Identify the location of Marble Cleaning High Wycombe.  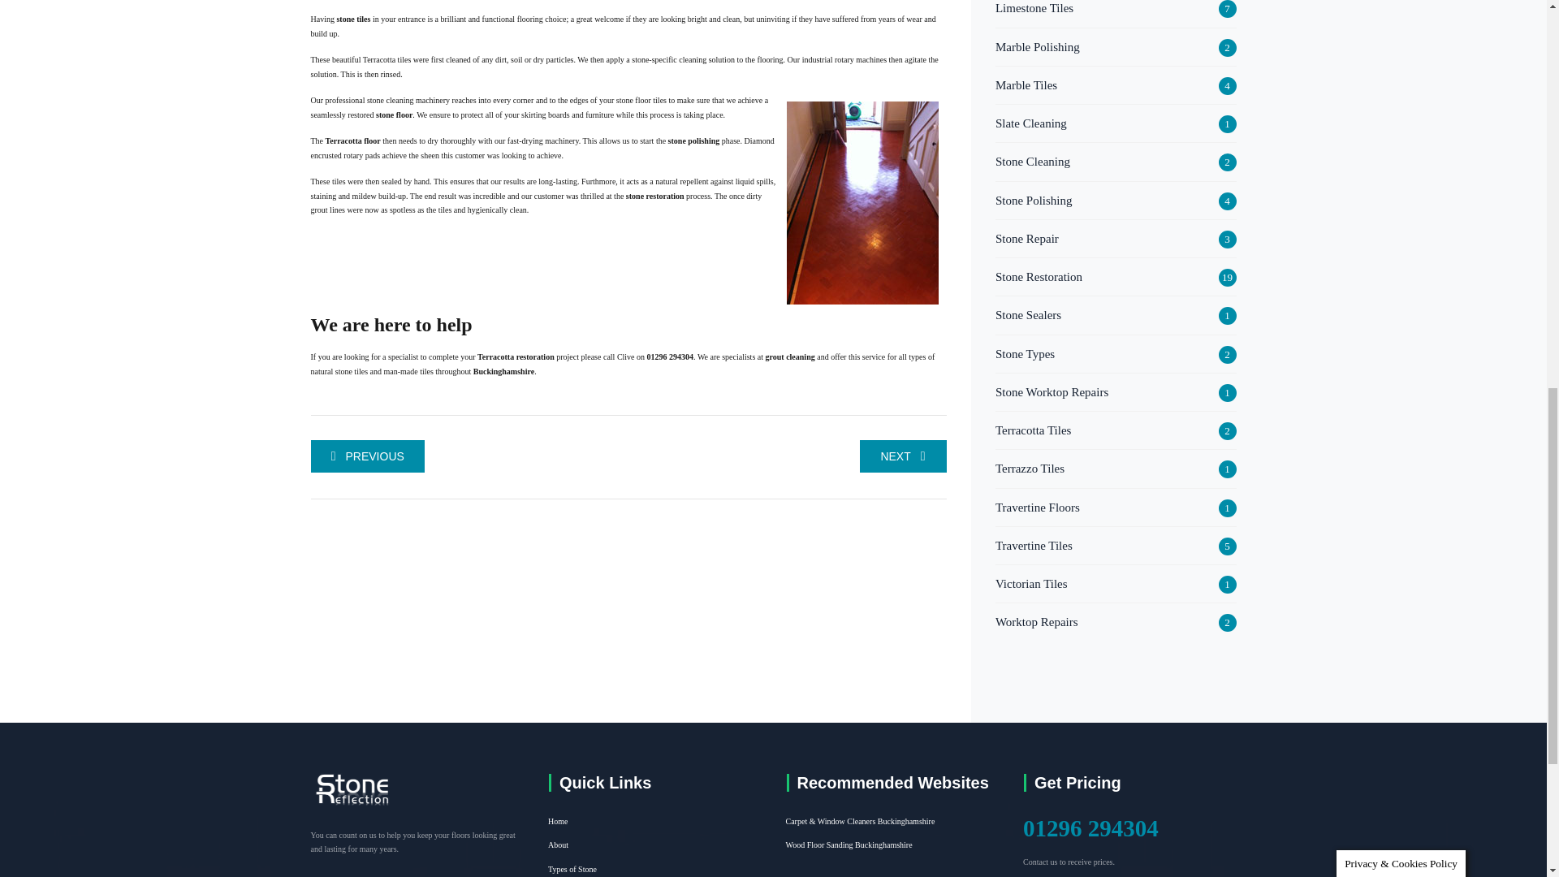
(367, 456).